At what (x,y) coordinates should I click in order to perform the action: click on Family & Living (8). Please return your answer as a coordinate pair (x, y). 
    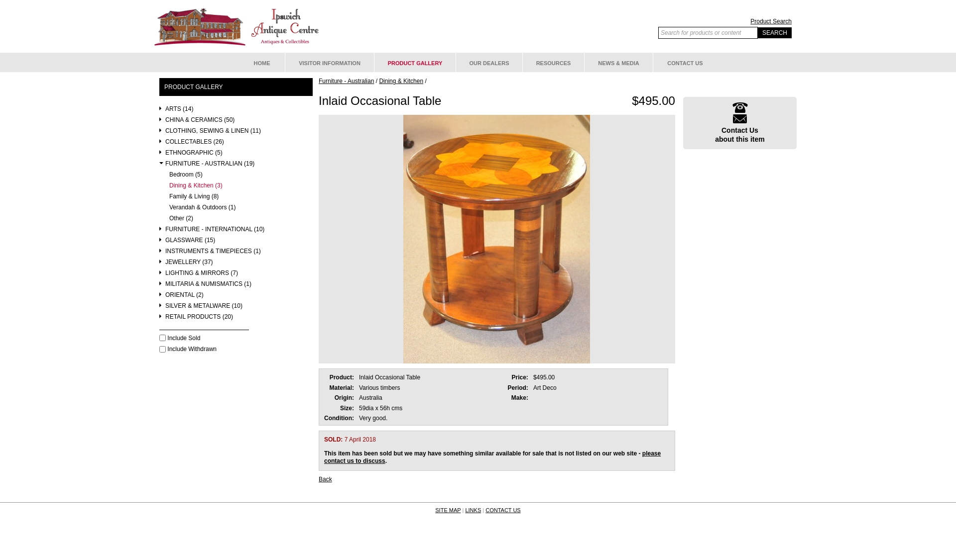
    Looking at the image, I should click on (236, 199).